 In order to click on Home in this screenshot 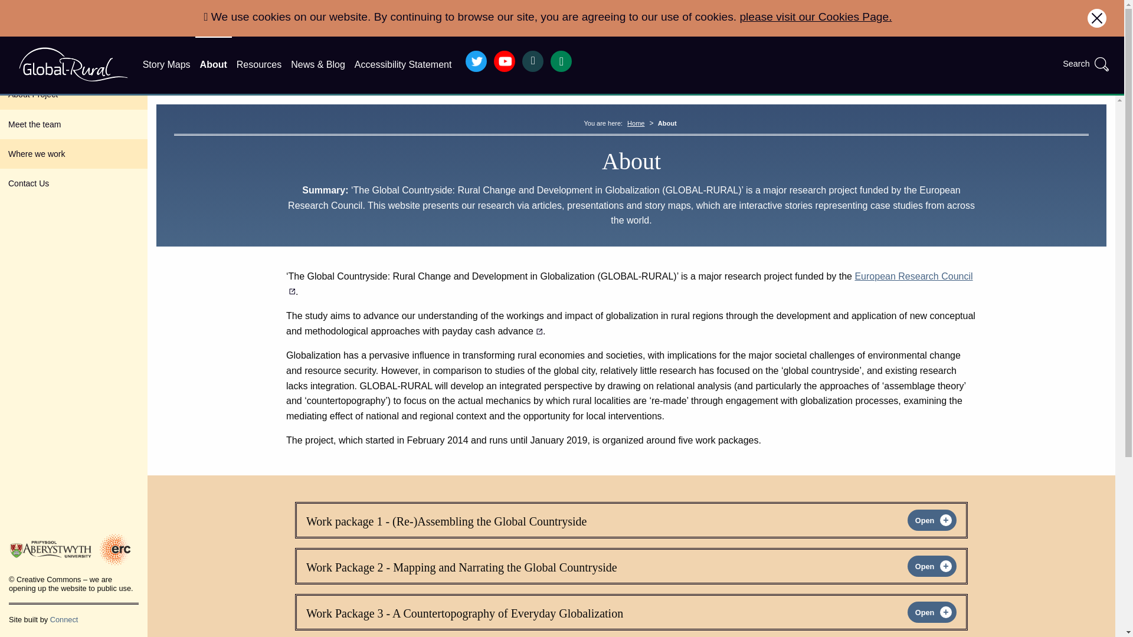, I will do `click(636, 123)`.